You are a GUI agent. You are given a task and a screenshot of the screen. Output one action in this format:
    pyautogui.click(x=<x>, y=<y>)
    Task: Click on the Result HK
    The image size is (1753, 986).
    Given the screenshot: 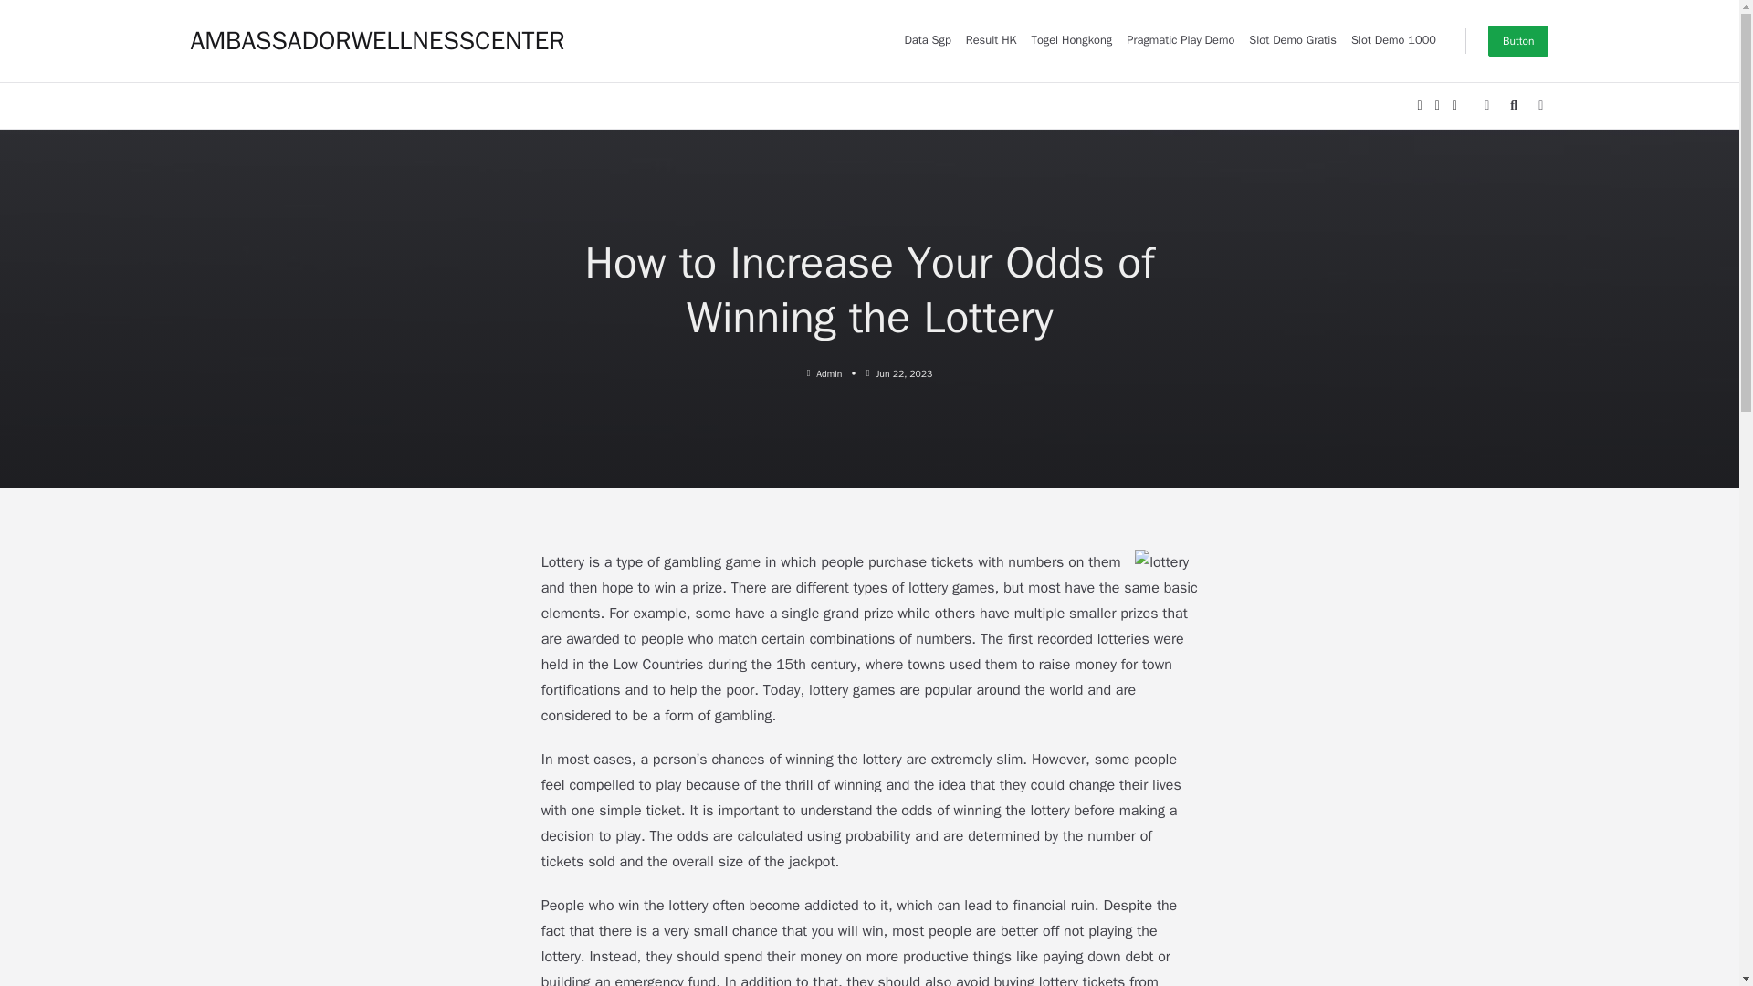 What is the action you would take?
    pyautogui.click(x=992, y=40)
    